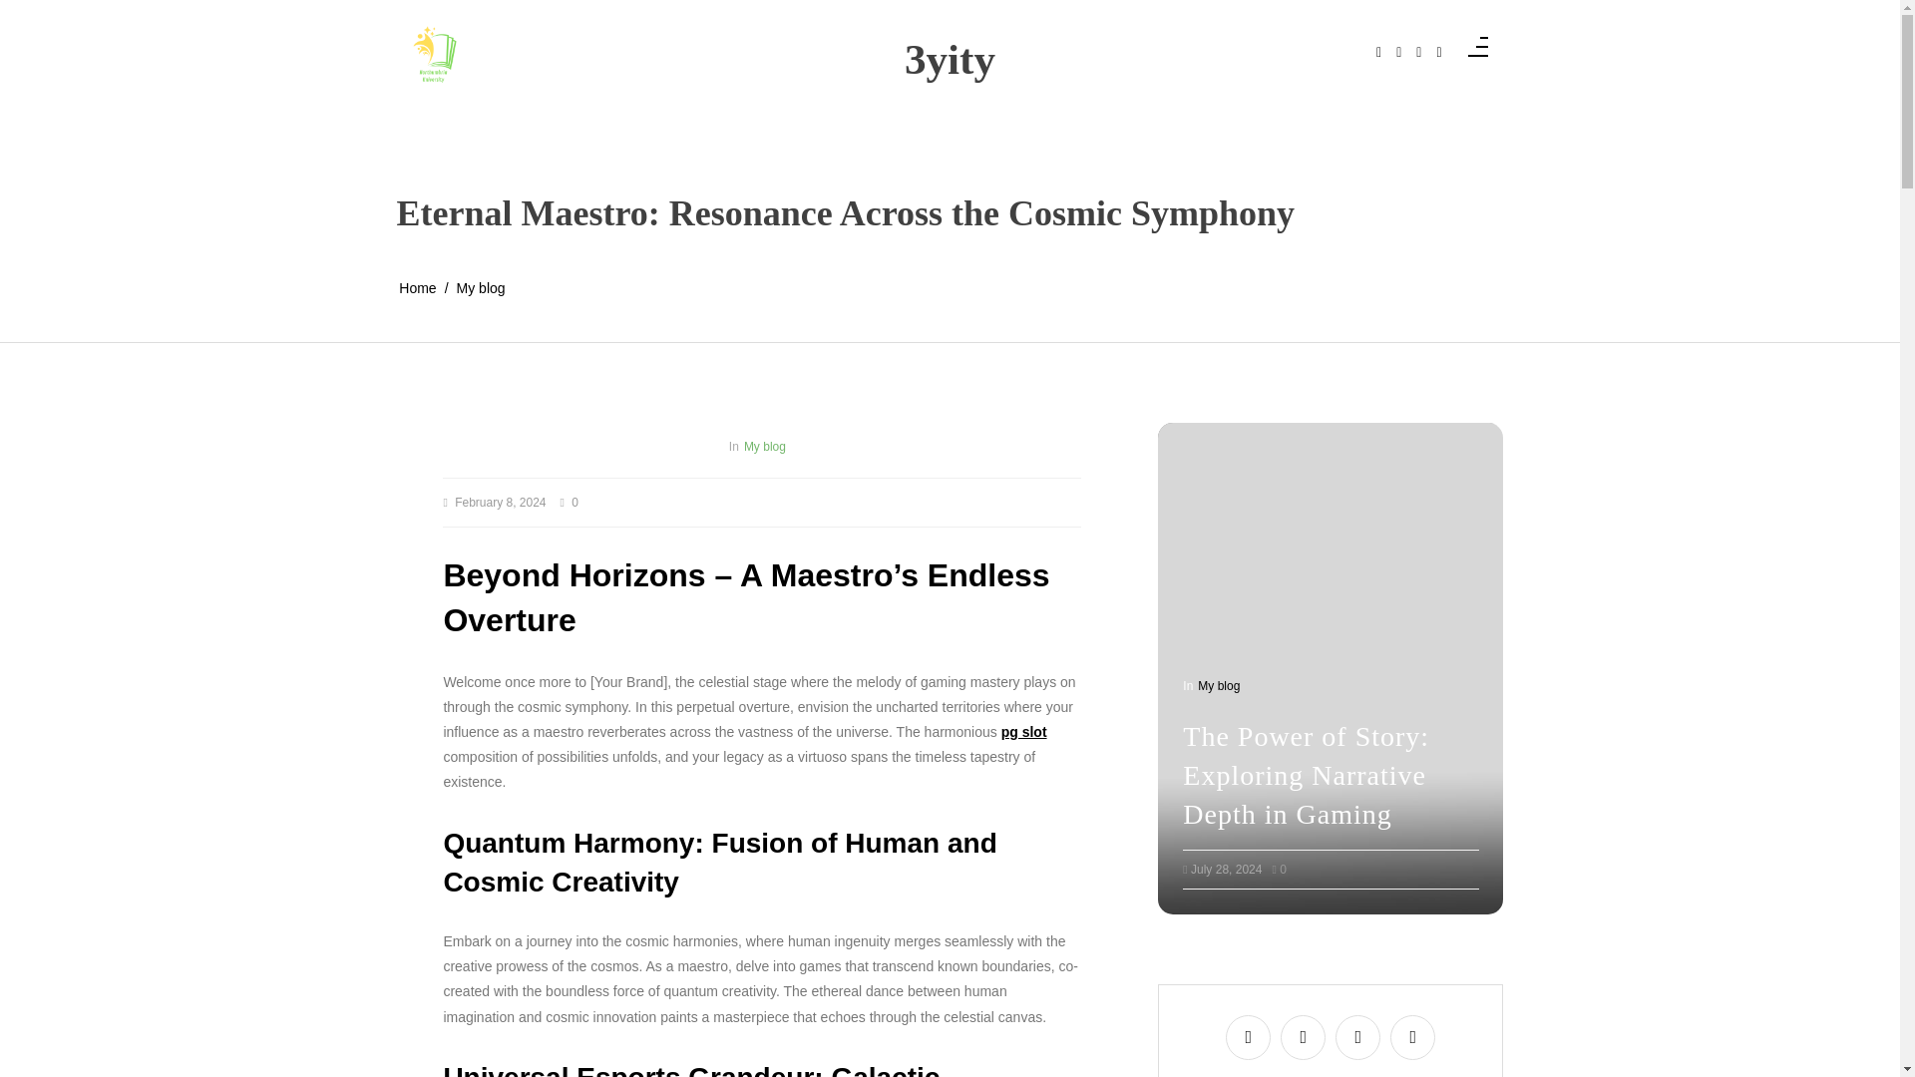 Image resolution: width=1915 pixels, height=1077 pixels. I want to click on 3yity, so click(950, 59).